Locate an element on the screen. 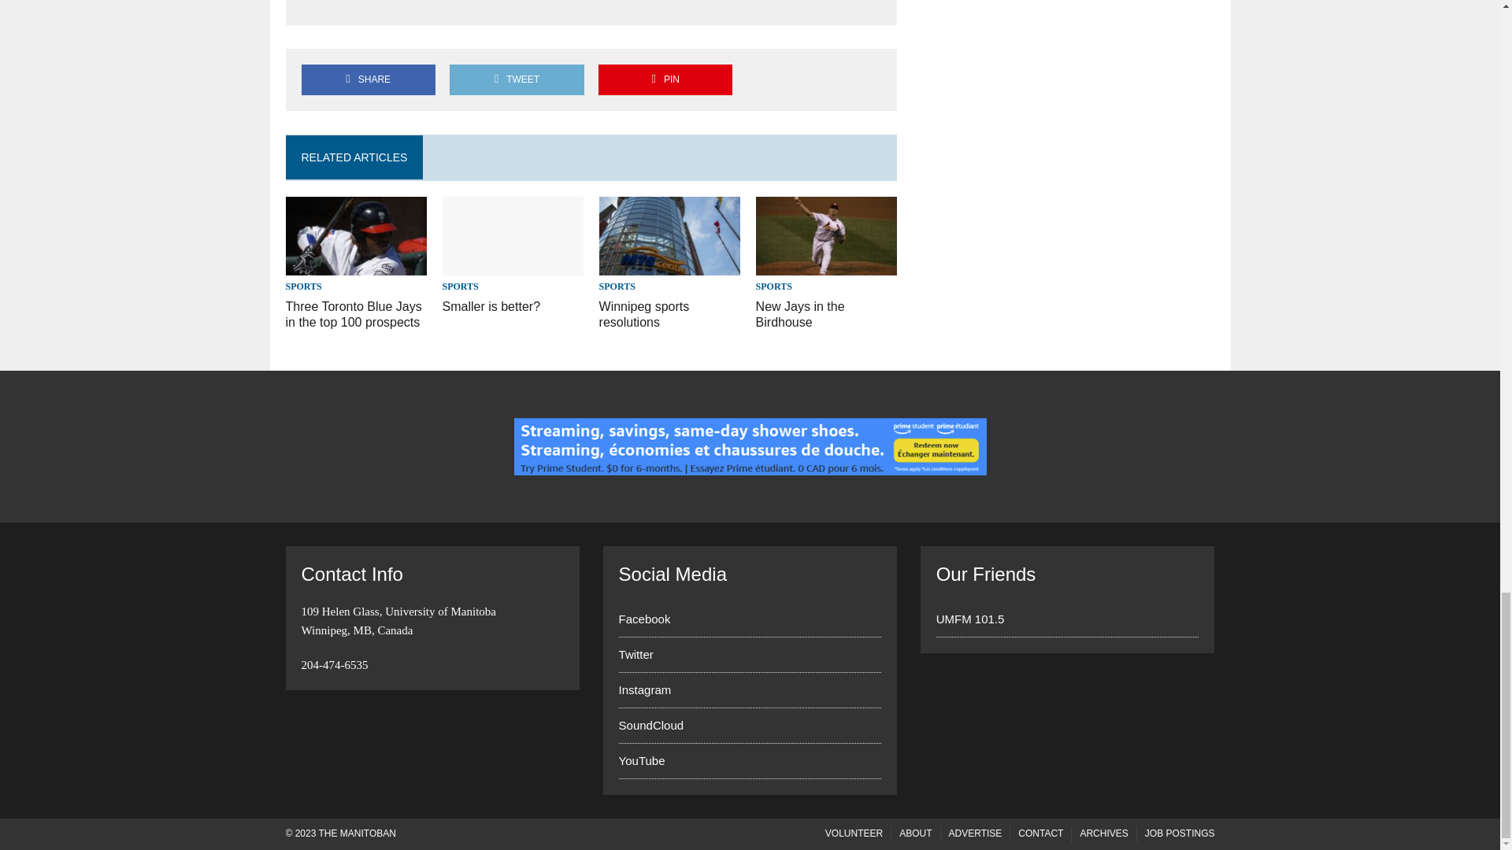 Image resolution: width=1512 pixels, height=850 pixels. Three Toronto Blue Jays in the top 100 prospects is located at coordinates (353, 315).